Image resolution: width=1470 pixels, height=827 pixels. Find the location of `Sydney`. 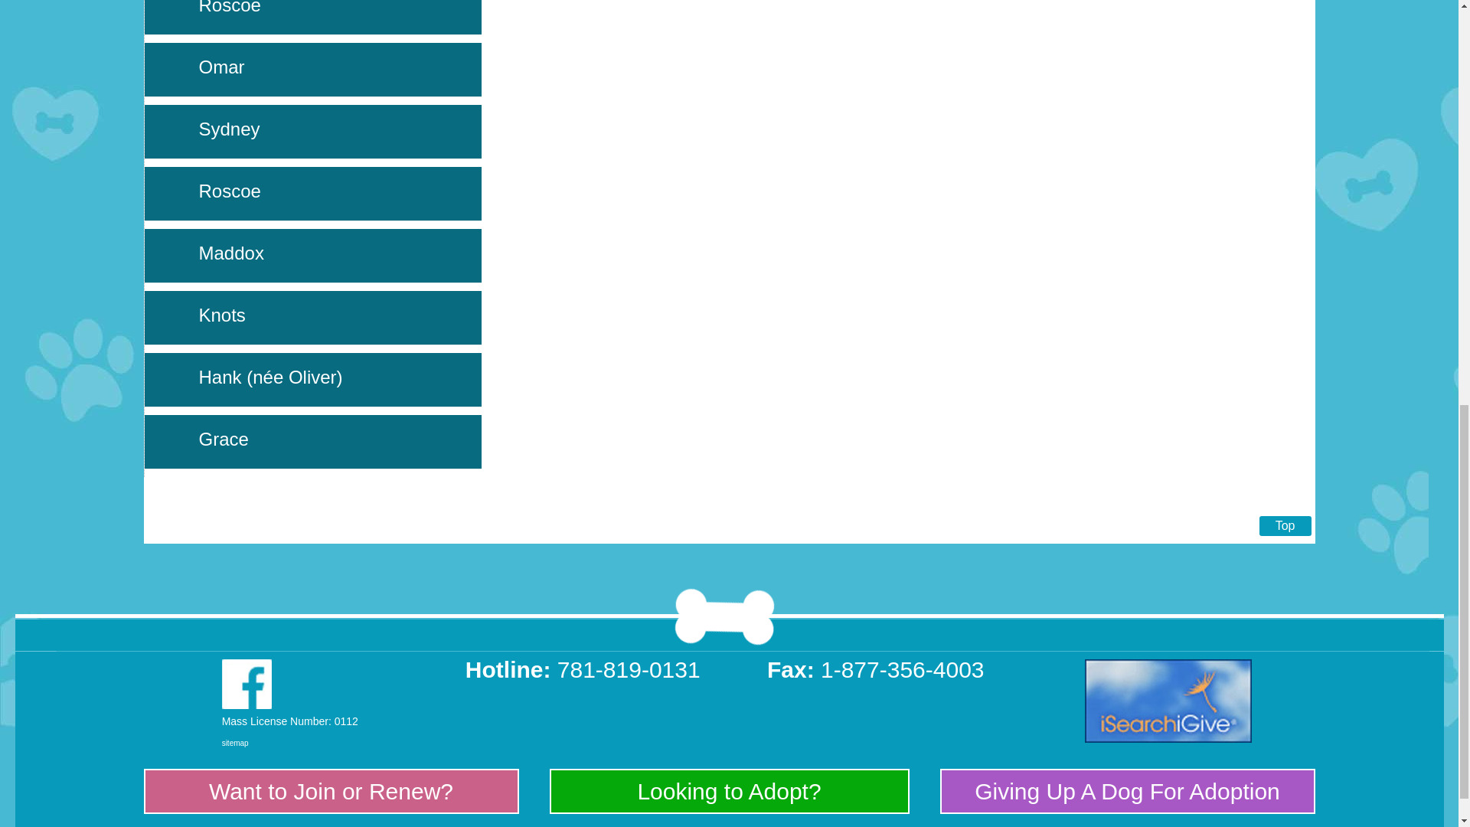

Sydney is located at coordinates (229, 129).